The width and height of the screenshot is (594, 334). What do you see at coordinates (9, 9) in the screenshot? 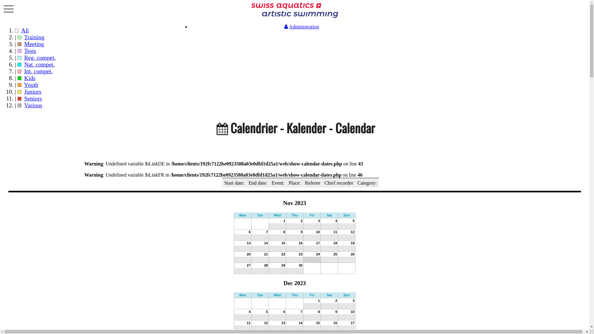
I see `toggle navigation` at bounding box center [9, 9].